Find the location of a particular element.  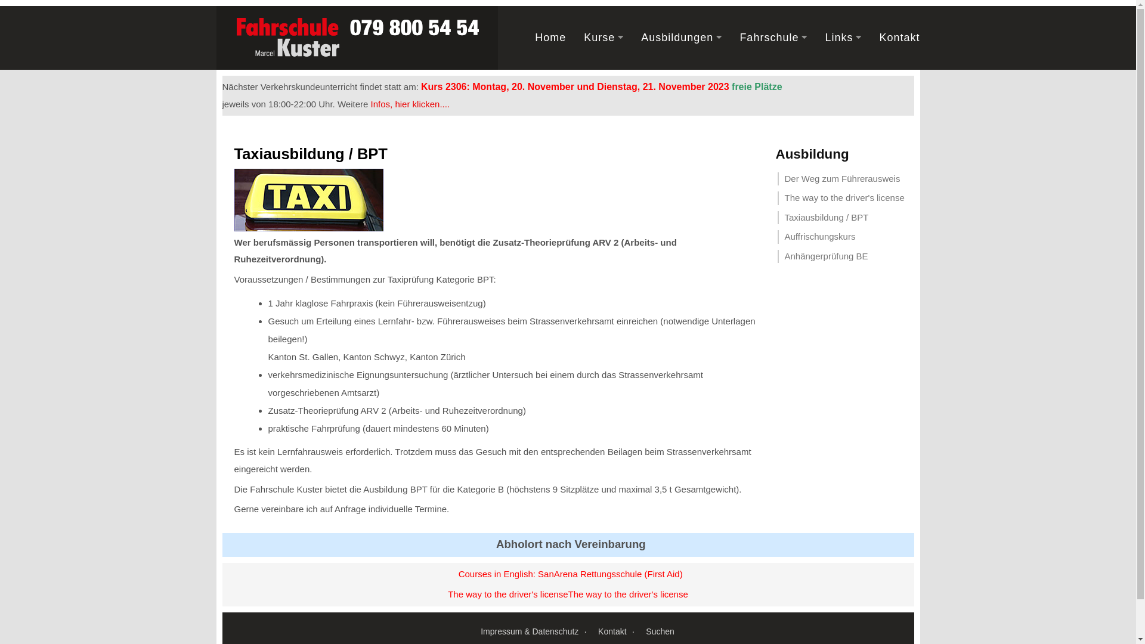

Auffrischungskurs is located at coordinates (846, 237).